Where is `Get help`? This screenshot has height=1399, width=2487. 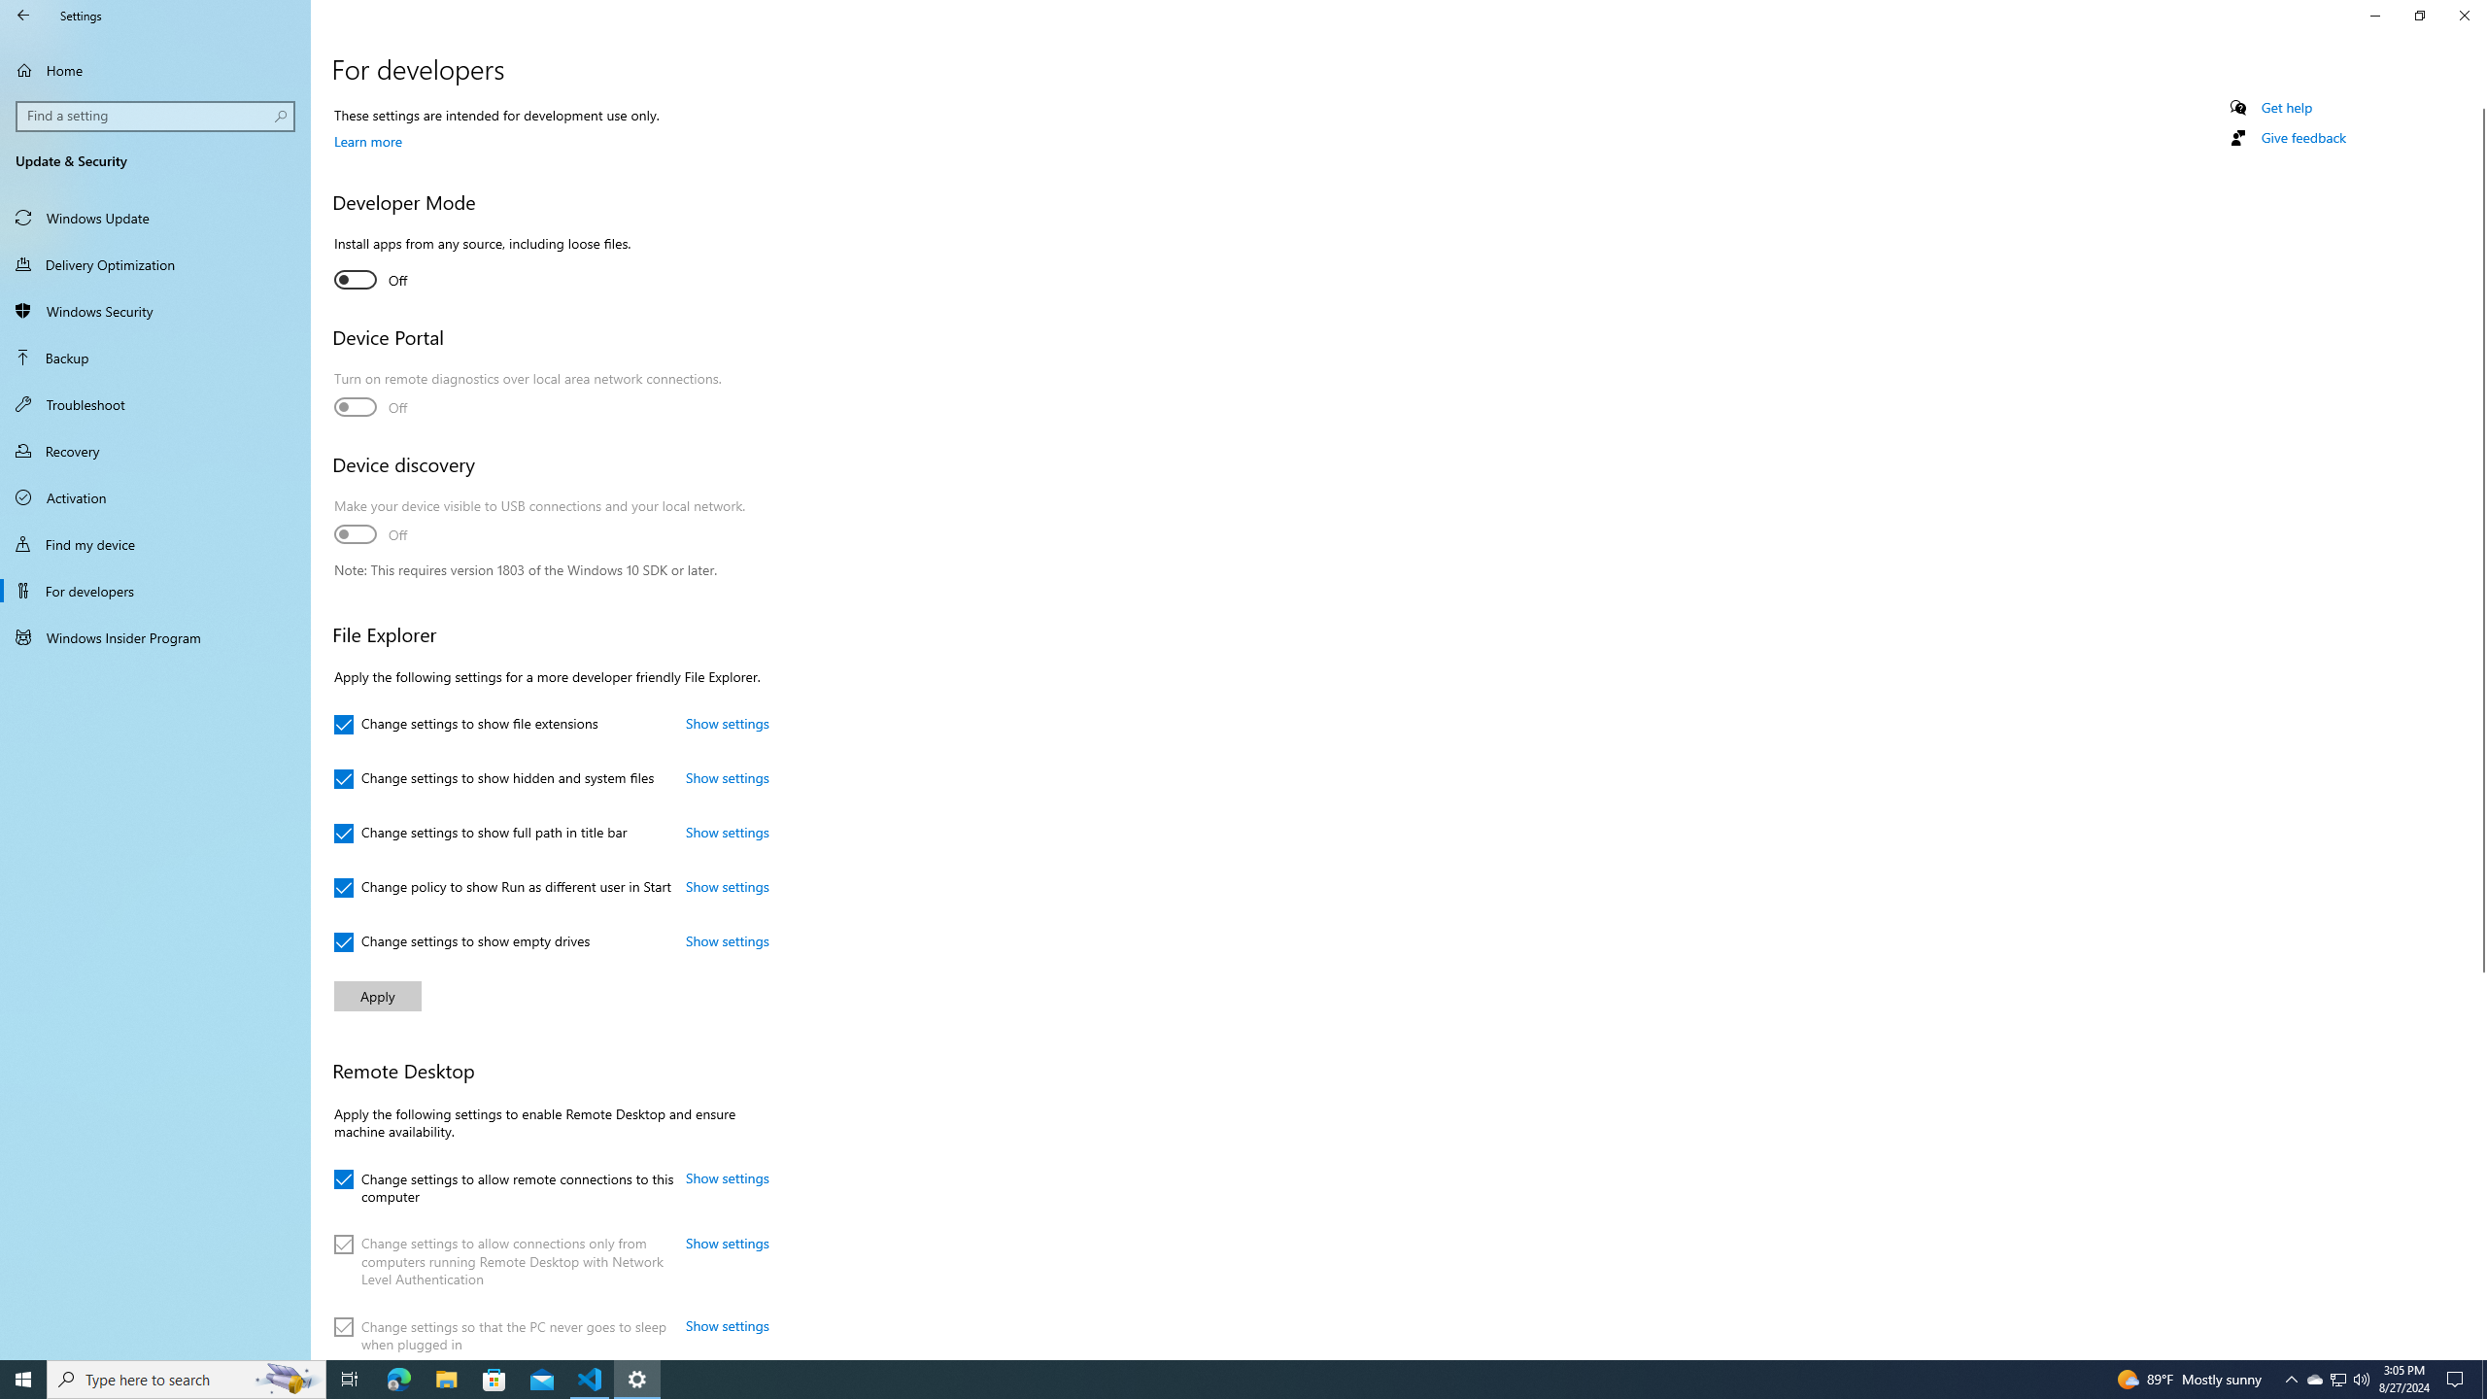 Get help is located at coordinates (2287, 107).